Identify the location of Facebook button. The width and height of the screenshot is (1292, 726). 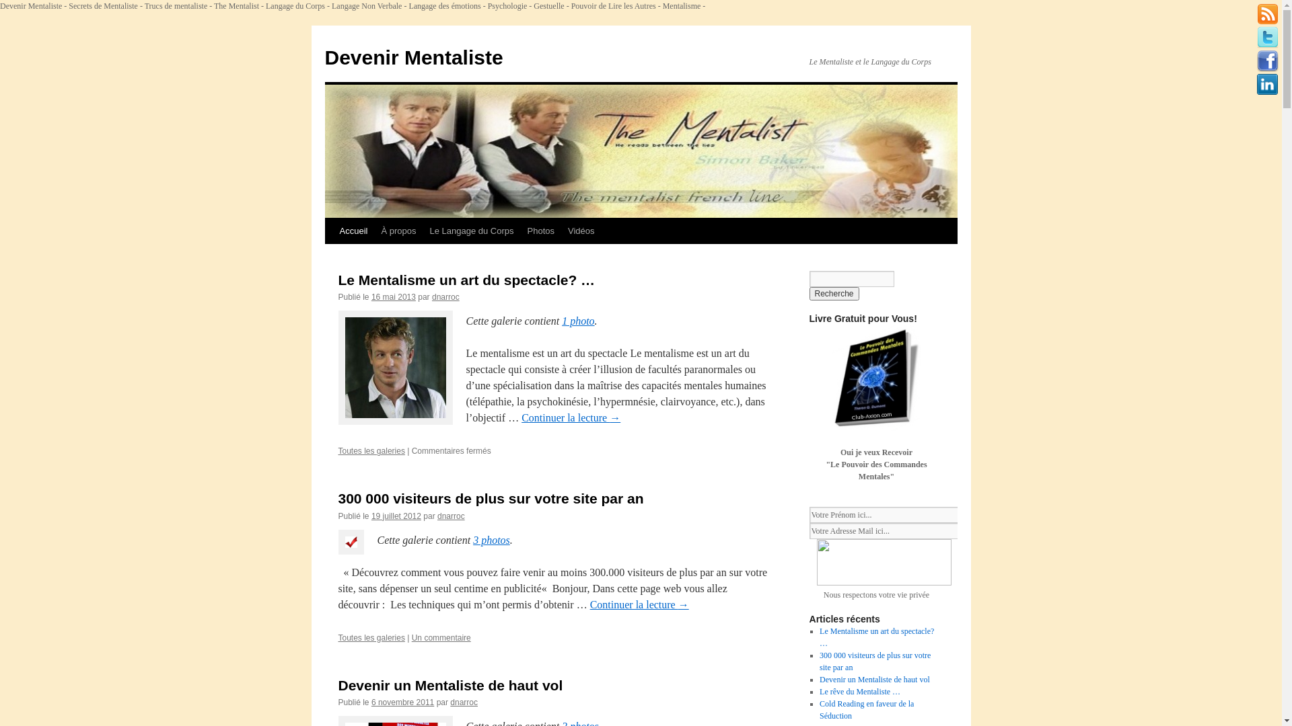
(1268, 61).